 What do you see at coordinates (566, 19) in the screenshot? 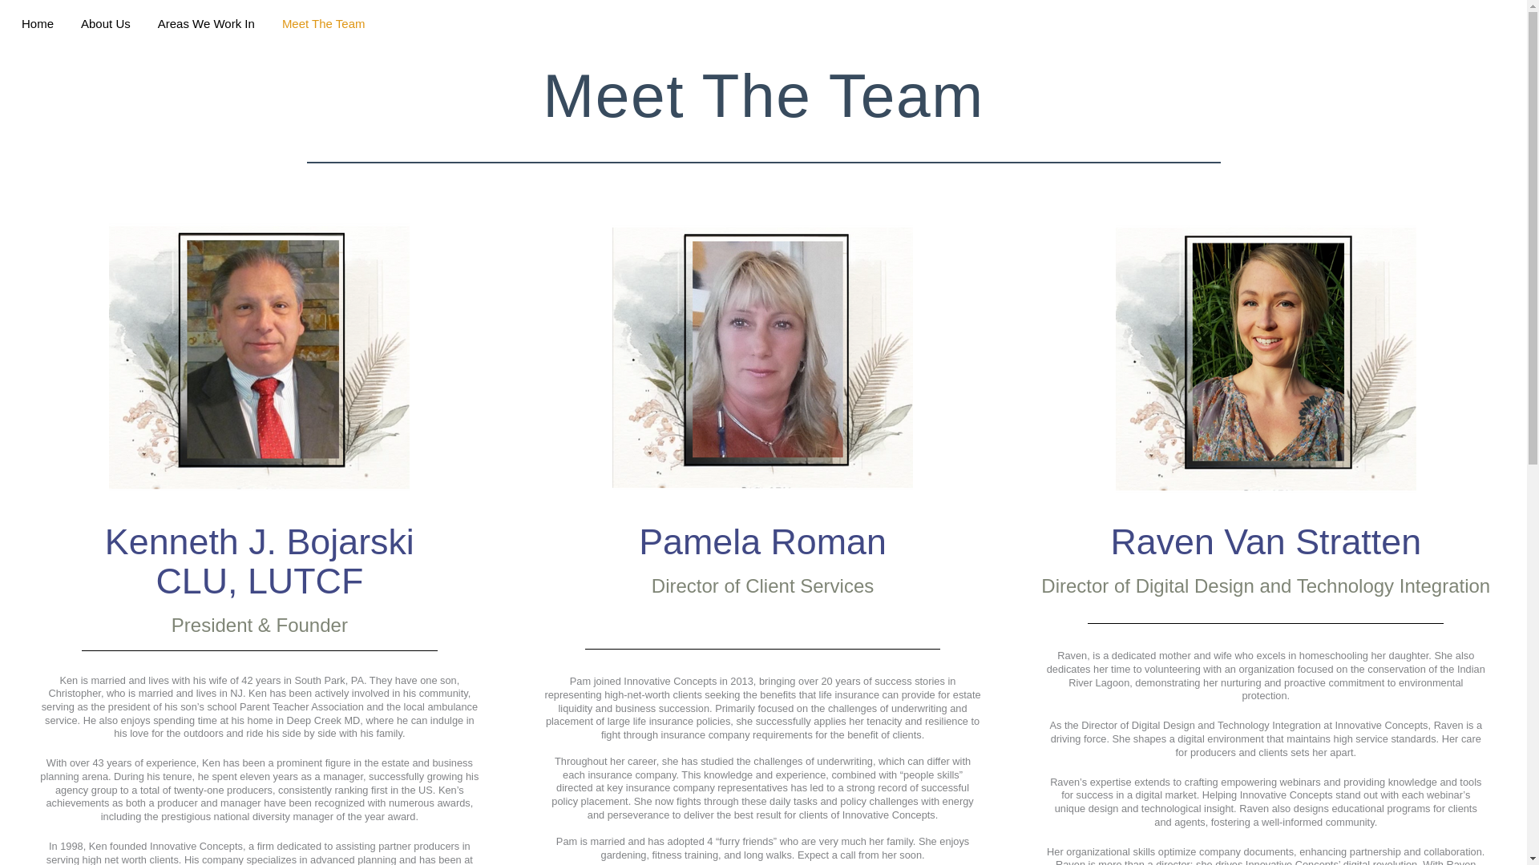
I see `About Us` at bounding box center [566, 19].